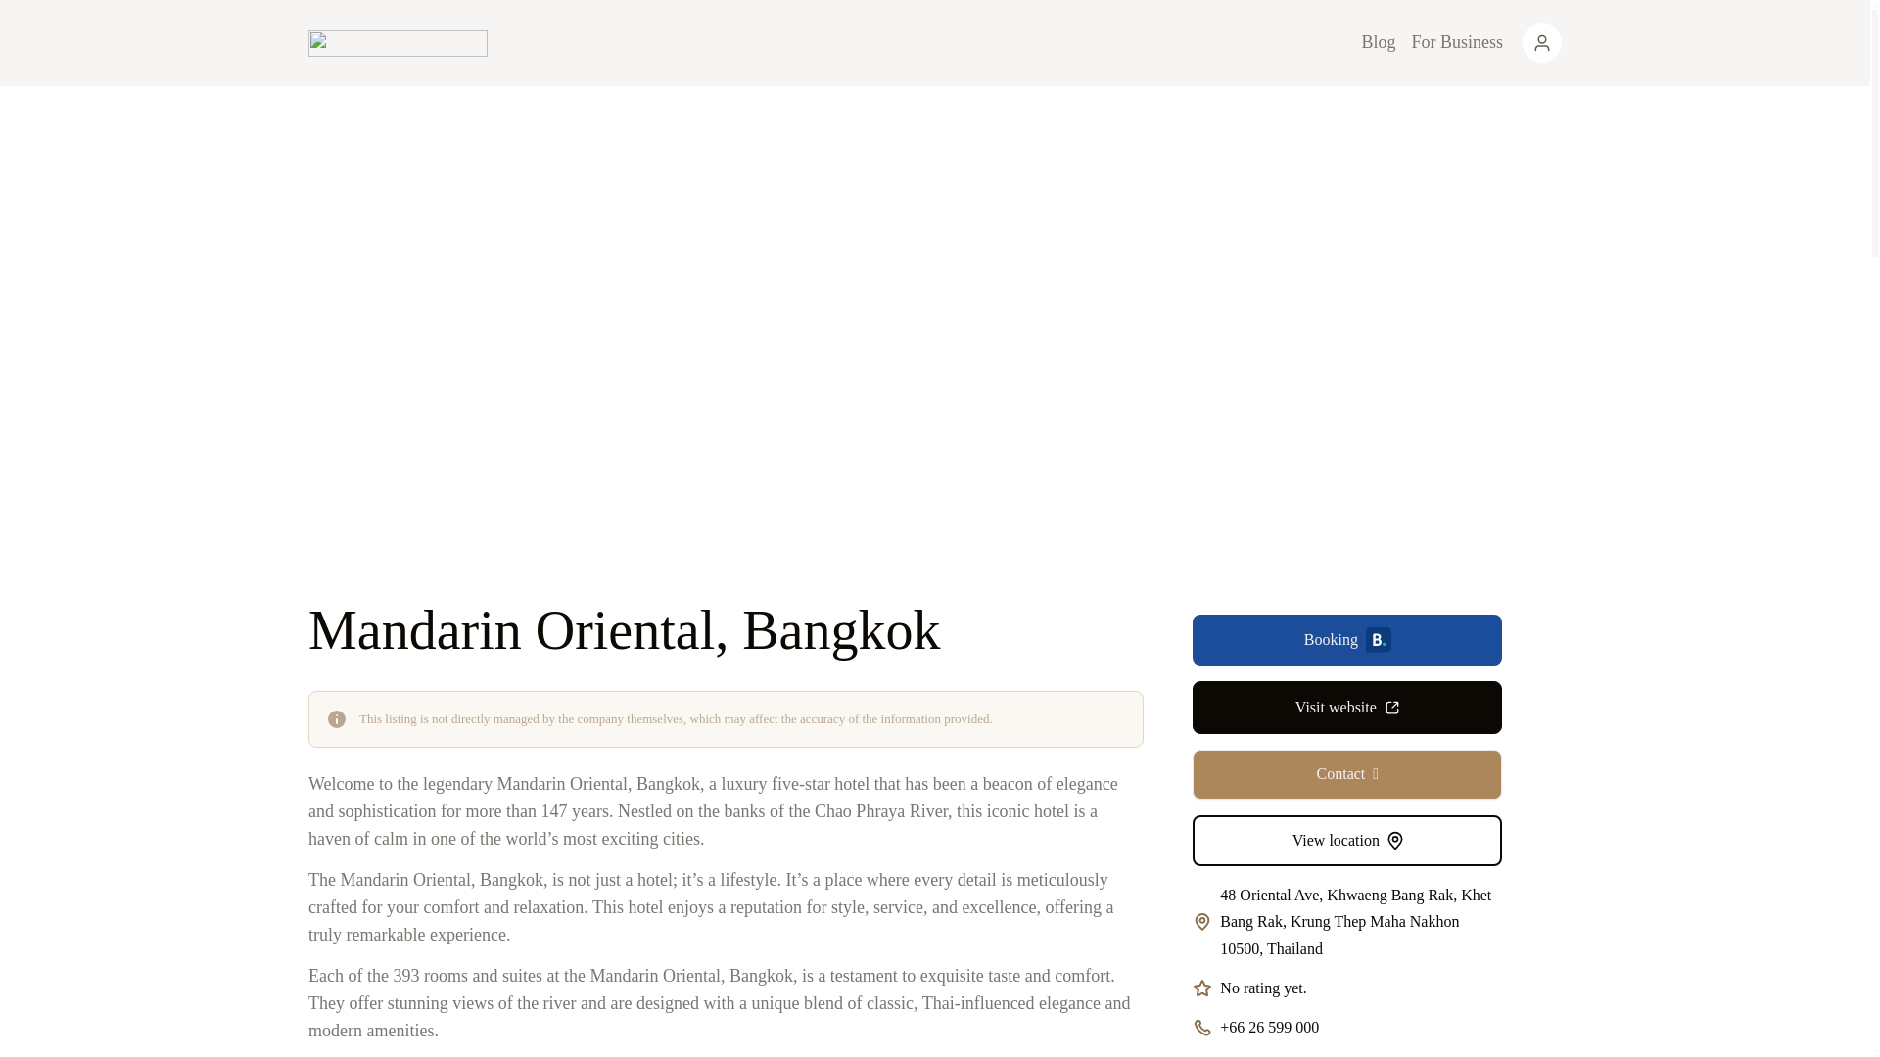 The image size is (1880, 1057). Describe the element at coordinates (1347, 773) in the screenshot. I see `Contact` at that location.